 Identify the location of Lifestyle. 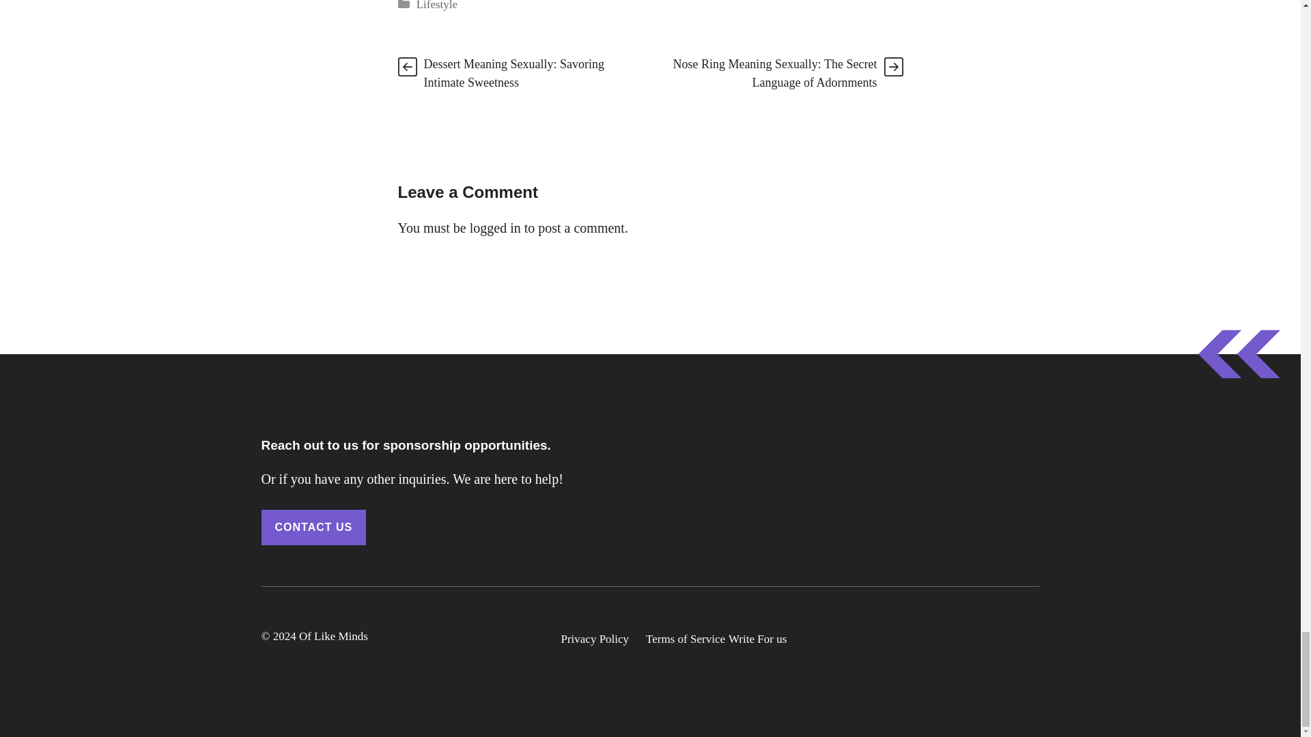
(437, 5).